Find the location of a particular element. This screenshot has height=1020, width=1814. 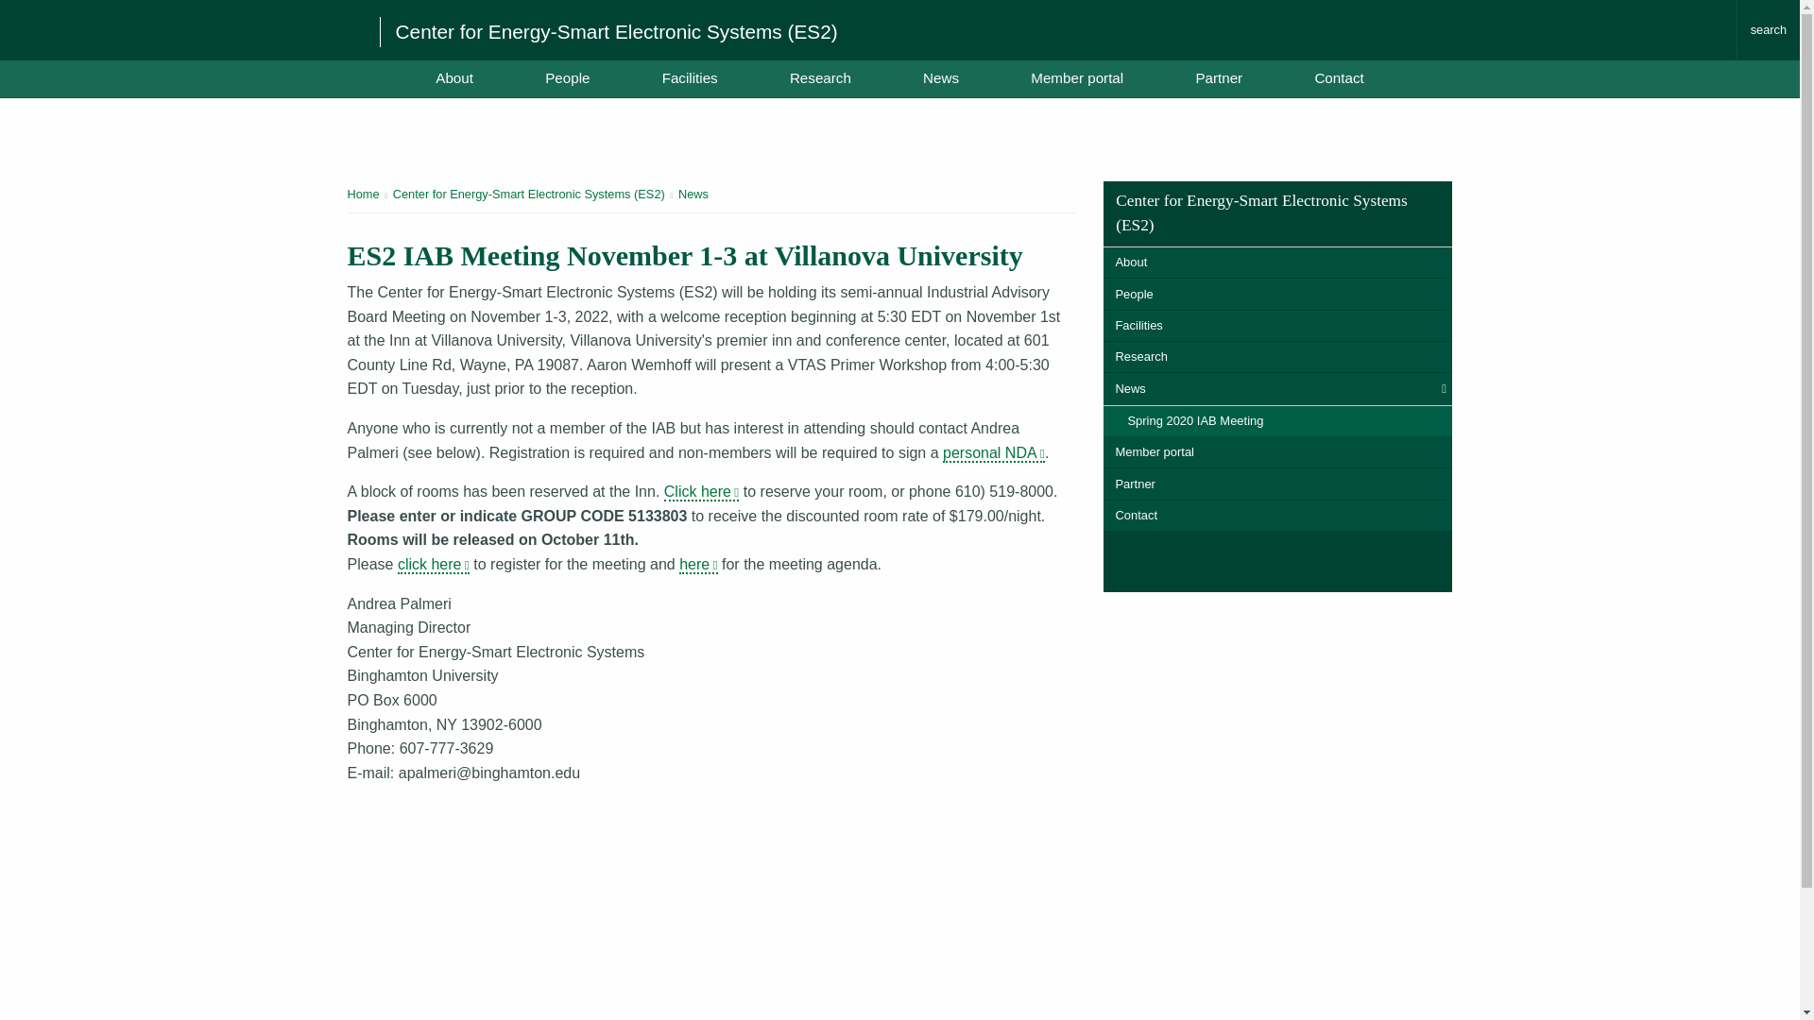

Contact is located at coordinates (1340, 77).